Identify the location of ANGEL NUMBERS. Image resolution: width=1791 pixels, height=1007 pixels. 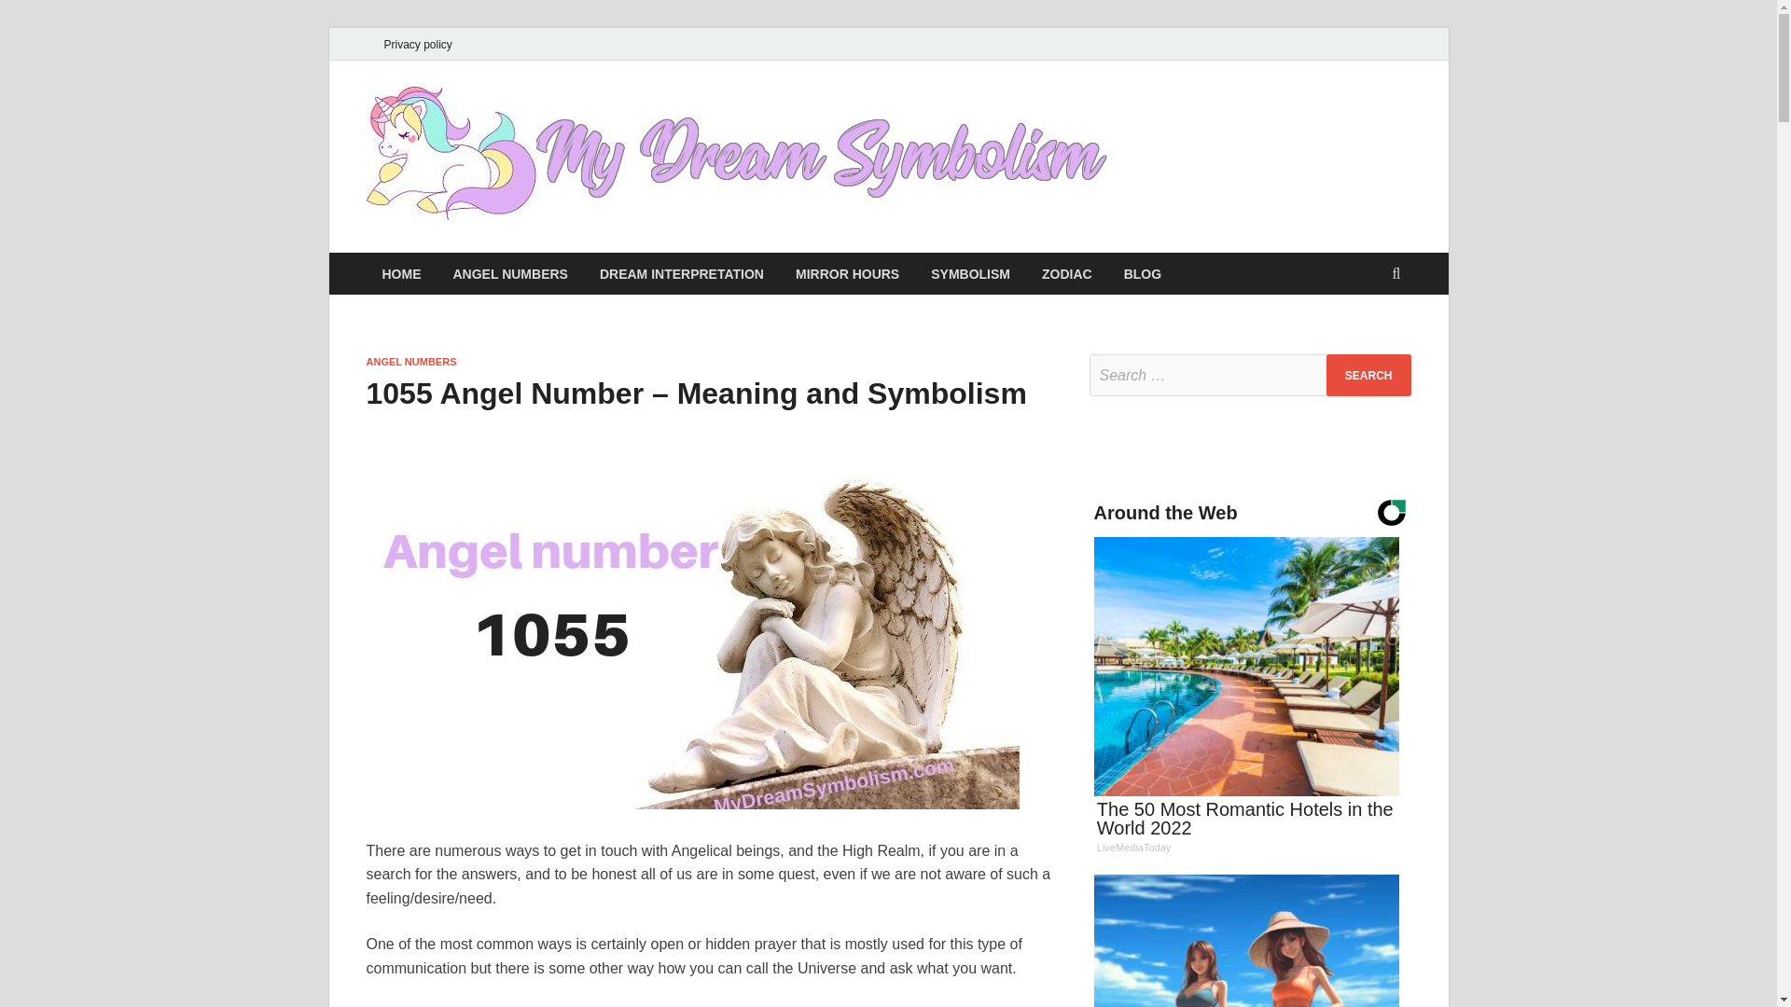
(410, 362).